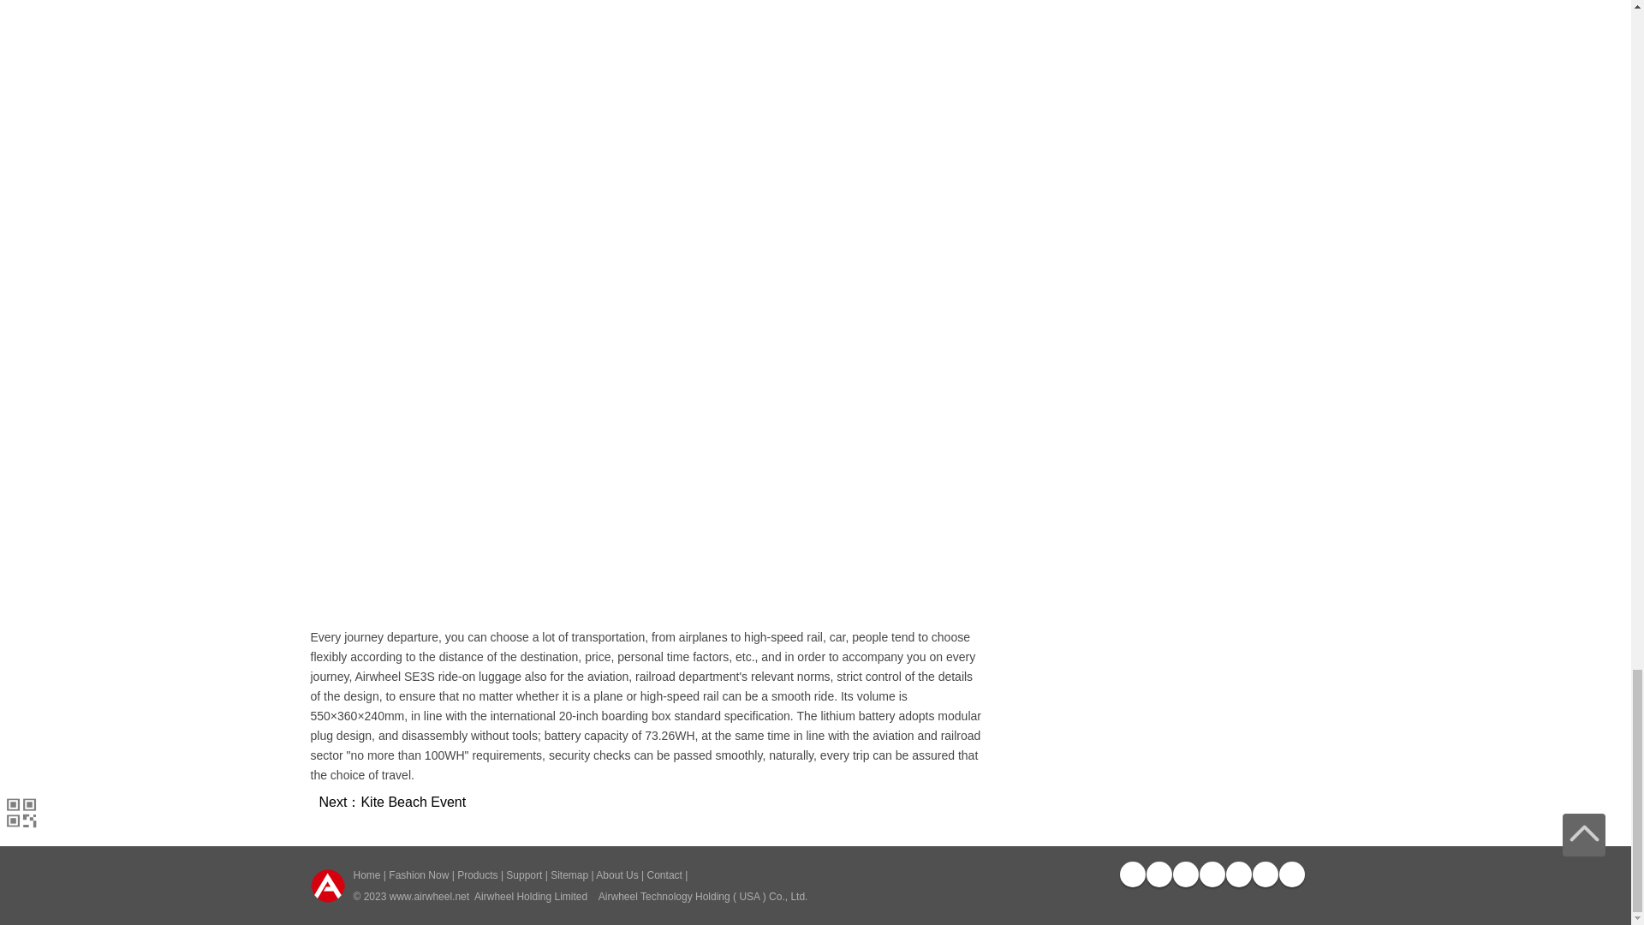 This screenshot has width=1644, height=925. I want to click on Instagram, so click(1238, 874).